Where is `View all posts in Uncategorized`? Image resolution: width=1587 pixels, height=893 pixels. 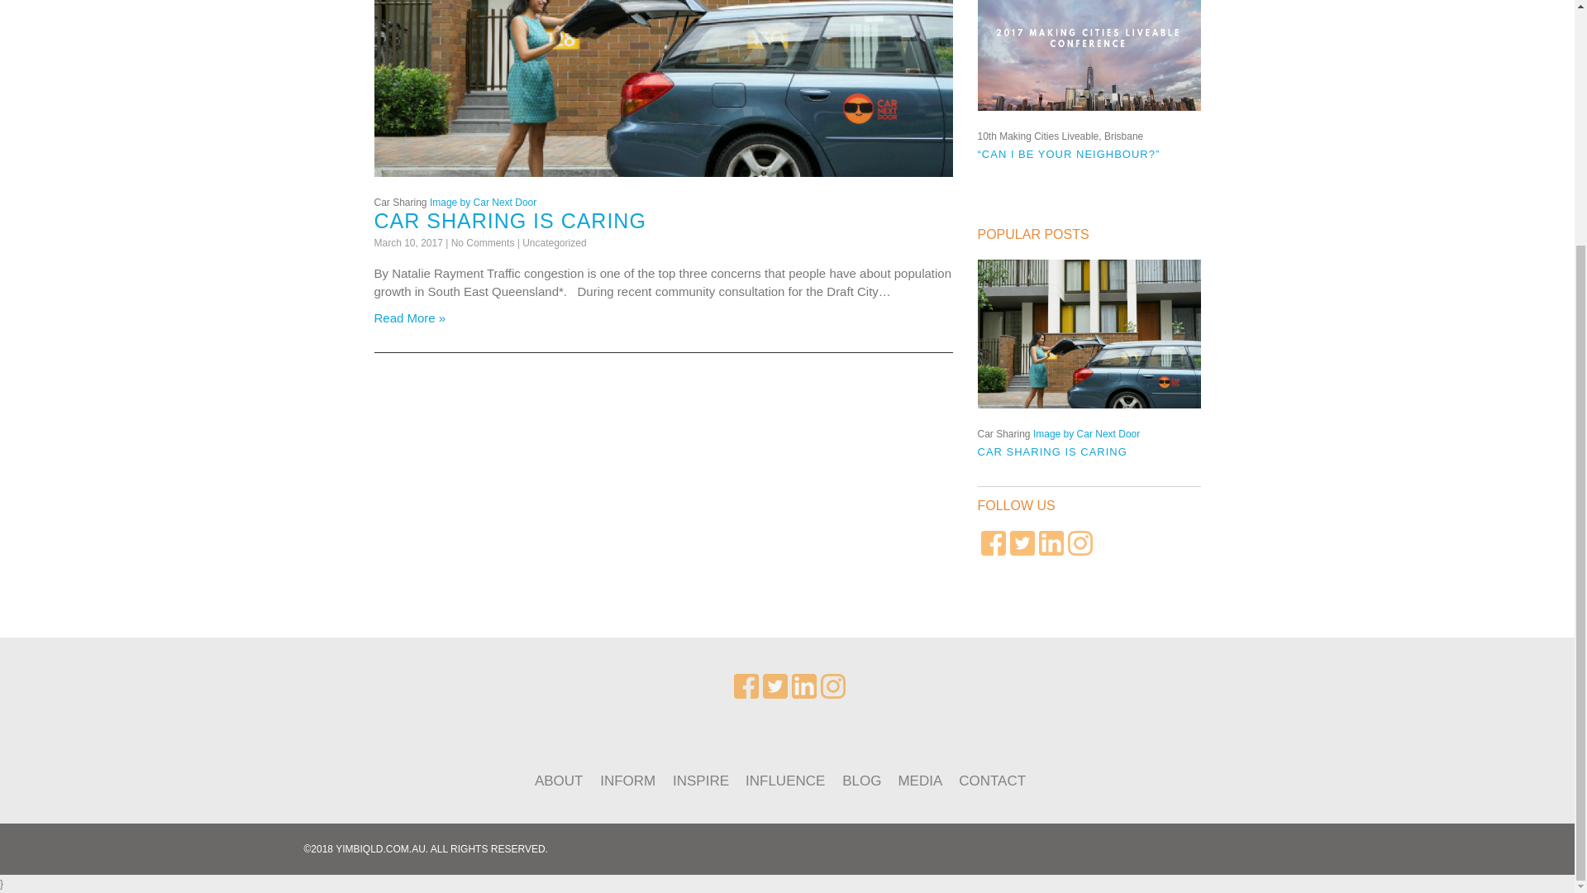 View all posts in Uncategorized is located at coordinates (554, 243).